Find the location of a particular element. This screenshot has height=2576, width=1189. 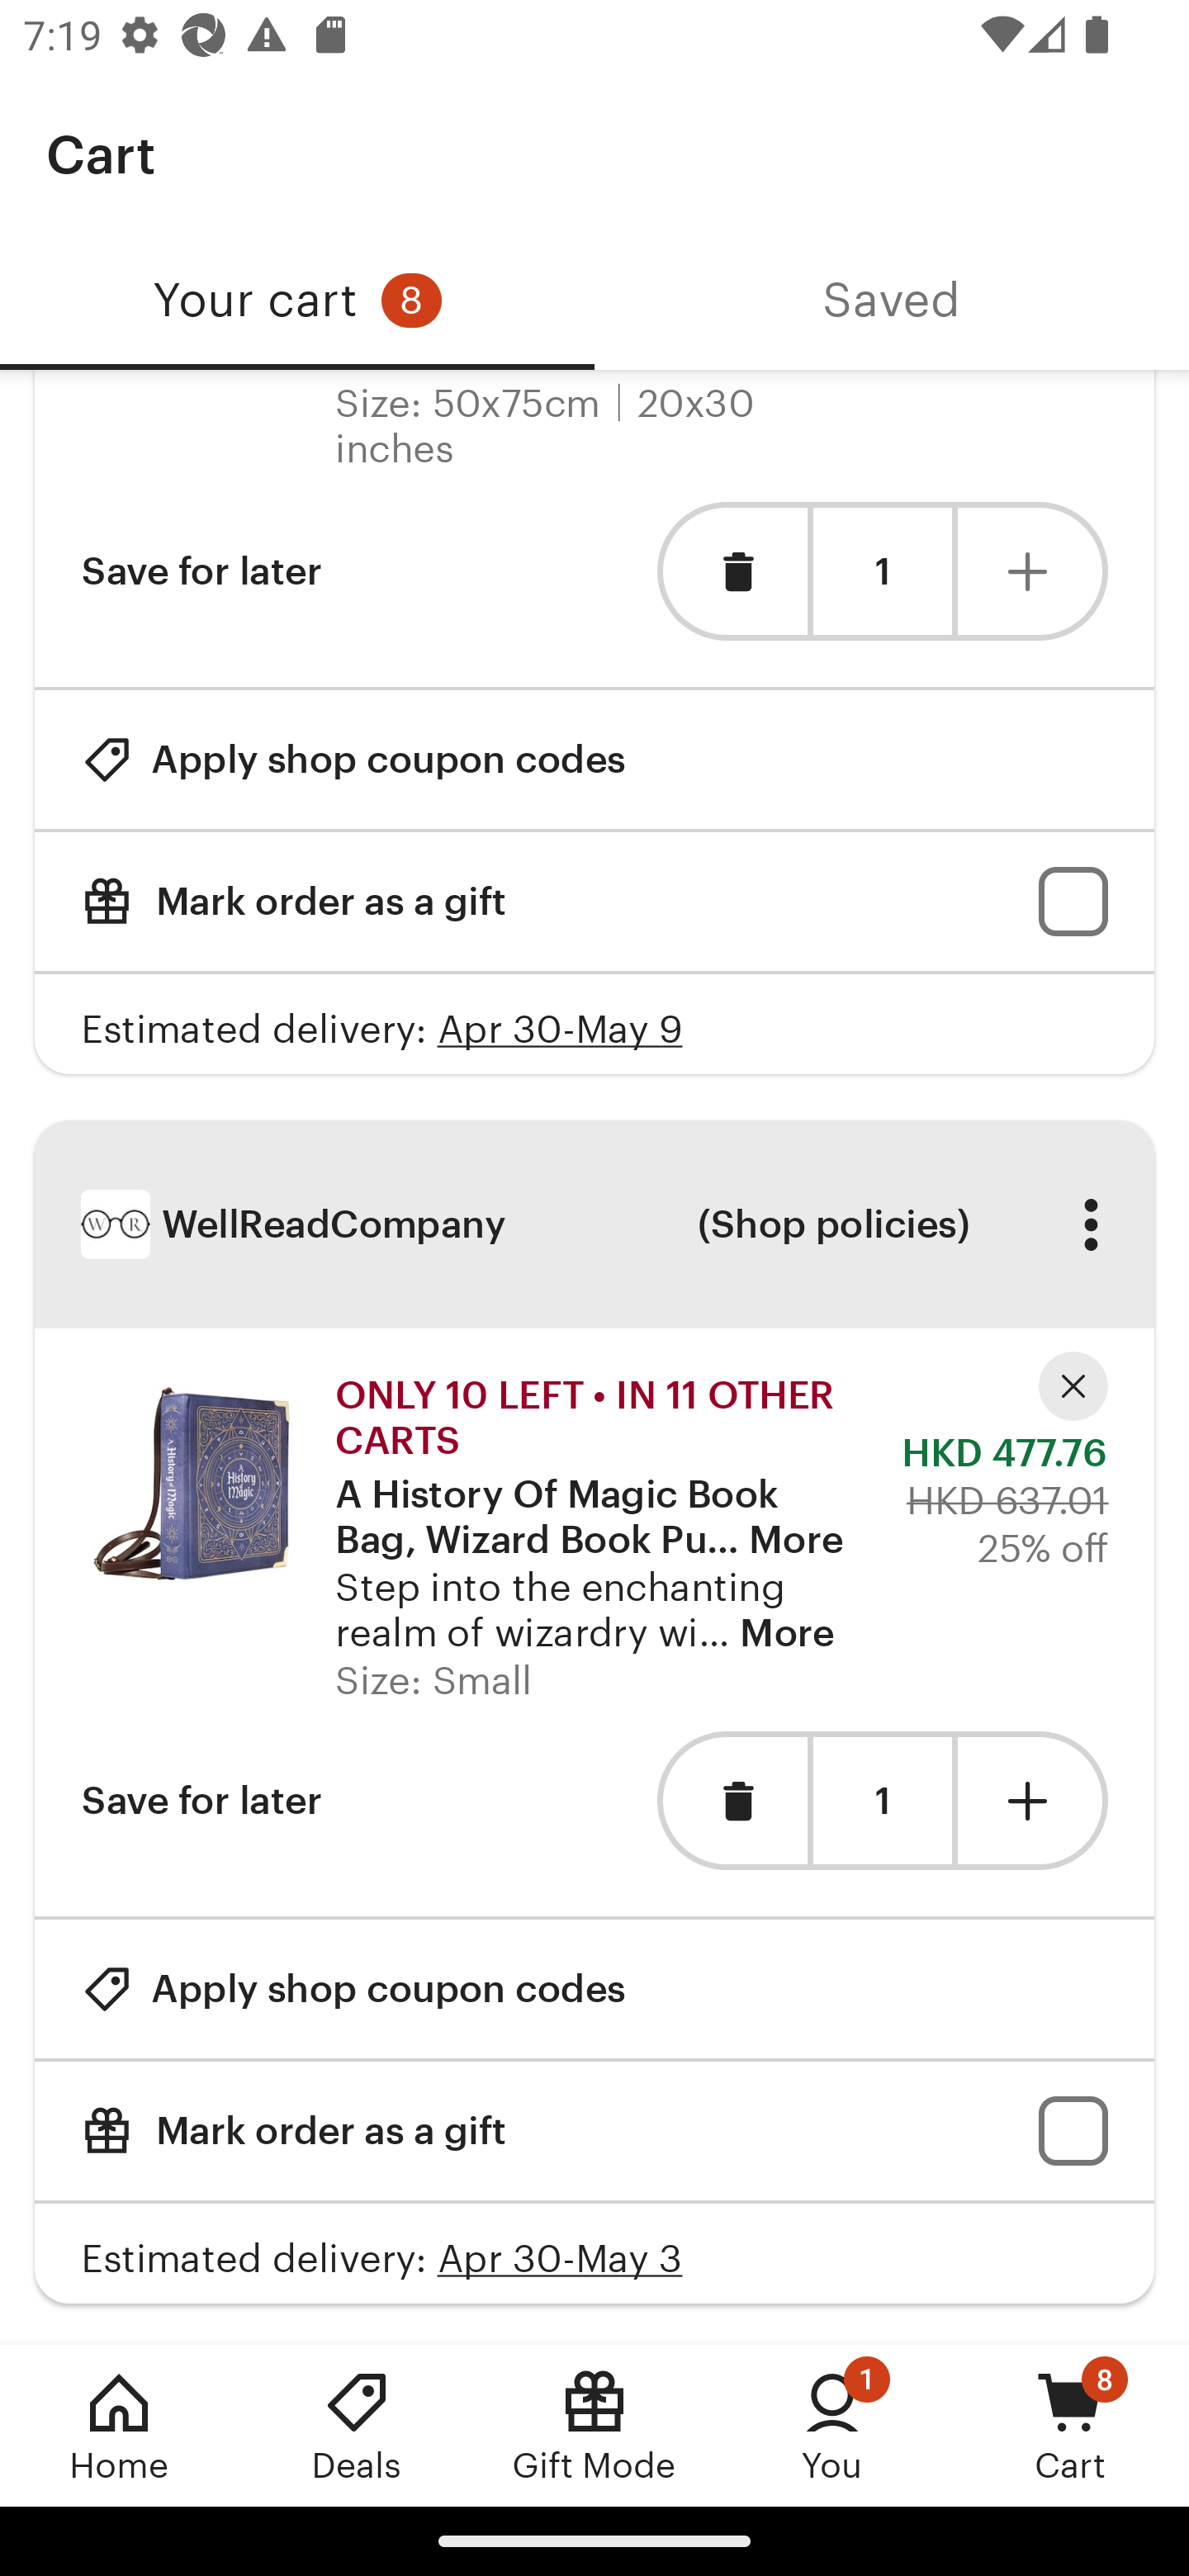

Add one unit to cart is located at coordinates (1033, 571).